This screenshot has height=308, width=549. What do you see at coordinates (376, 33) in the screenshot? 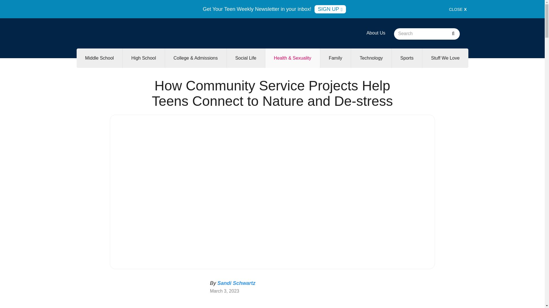
I see `About Us` at bounding box center [376, 33].